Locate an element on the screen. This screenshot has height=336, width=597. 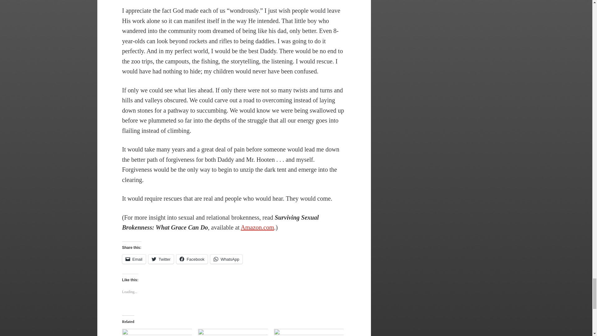
Amazon.com is located at coordinates (257, 227).